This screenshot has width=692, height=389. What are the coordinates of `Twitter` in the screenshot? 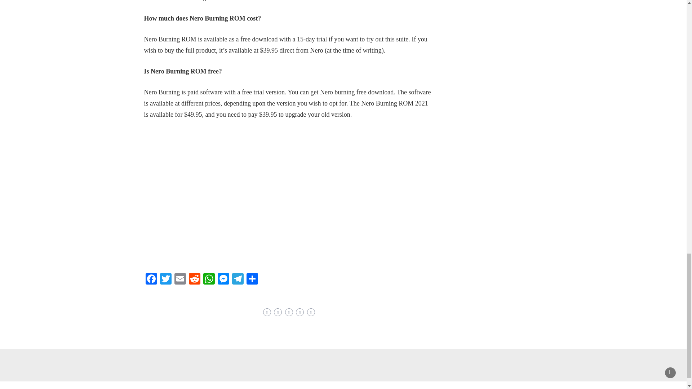 It's located at (166, 280).